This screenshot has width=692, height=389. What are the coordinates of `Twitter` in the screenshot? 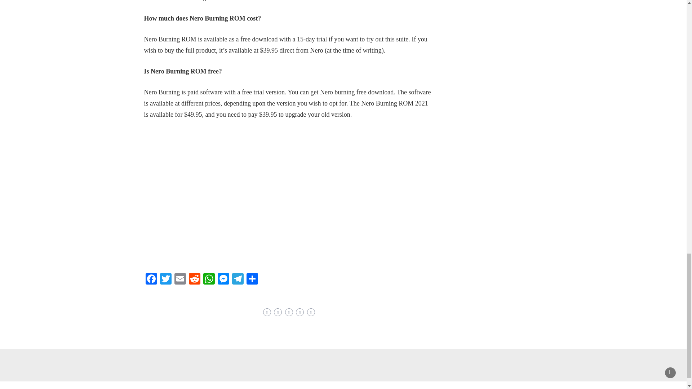 It's located at (166, 280).